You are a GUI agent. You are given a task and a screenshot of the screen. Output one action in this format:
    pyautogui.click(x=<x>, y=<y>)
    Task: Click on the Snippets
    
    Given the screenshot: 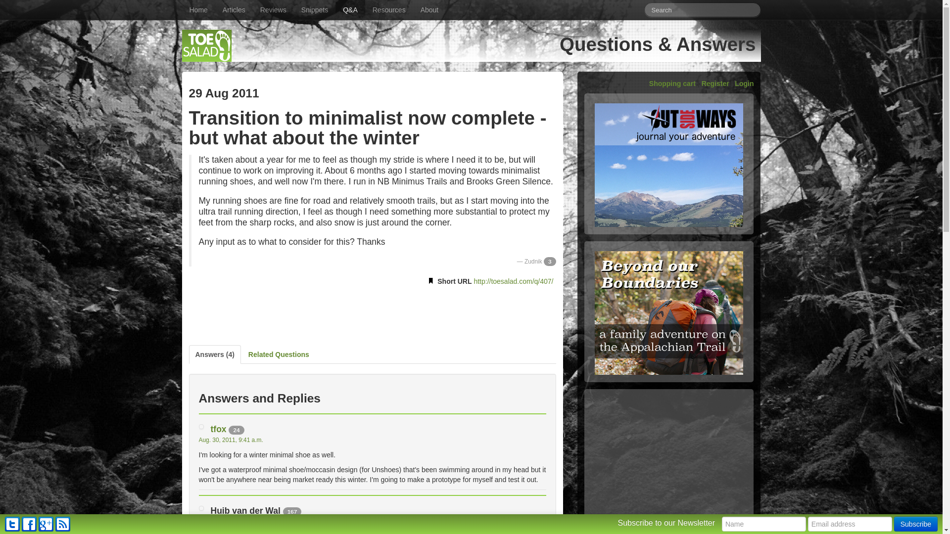 What is the action you would take?
    pyautogui.click(x=314, y=10)
    